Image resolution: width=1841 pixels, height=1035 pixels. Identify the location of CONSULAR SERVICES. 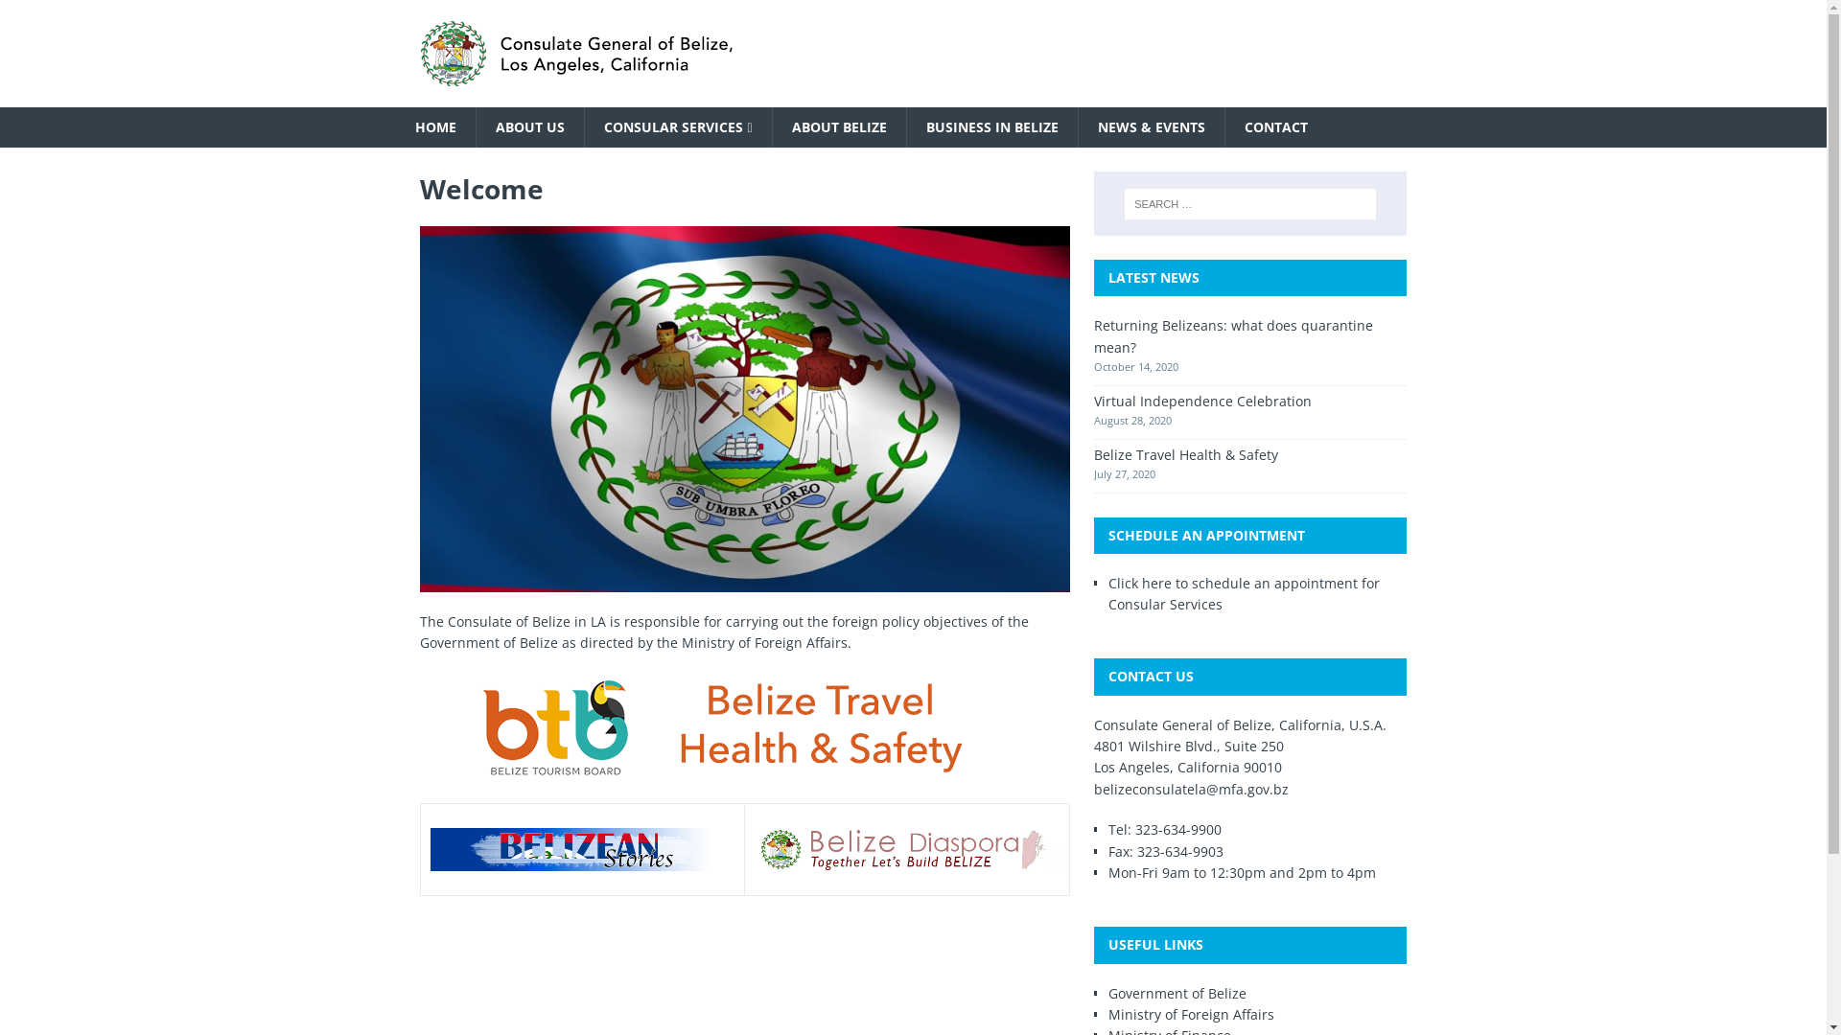
(677, 127).